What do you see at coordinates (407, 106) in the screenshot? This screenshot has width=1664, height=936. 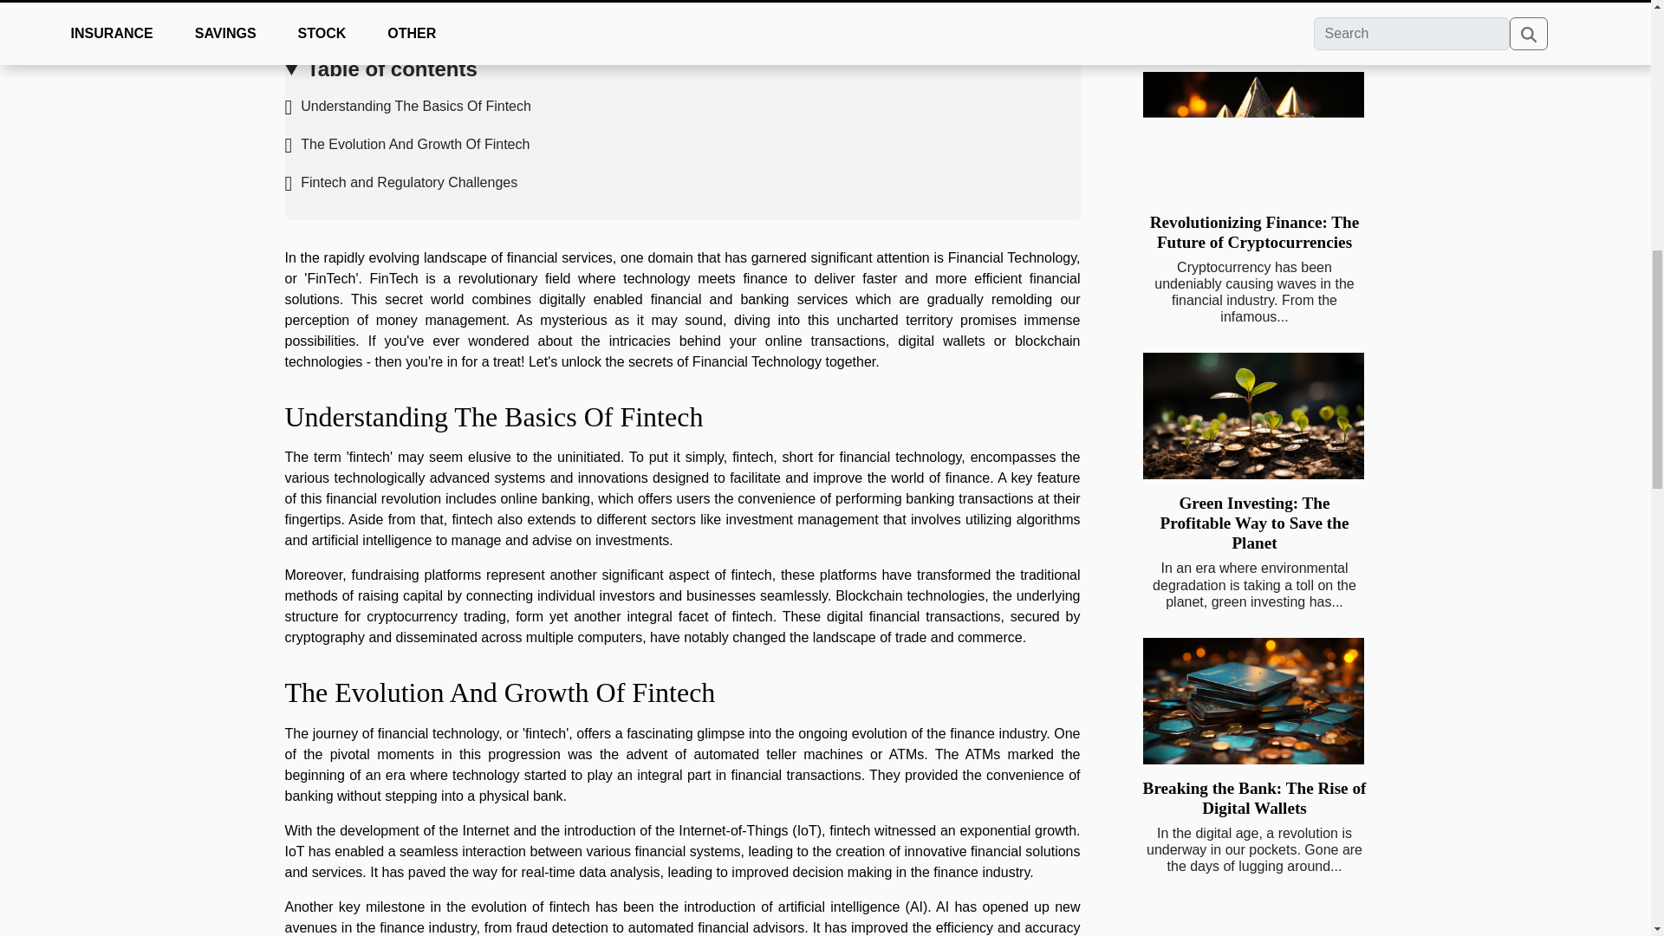 I see `Understanding The Basics Of Fintech` at bounding box center [407, 106].